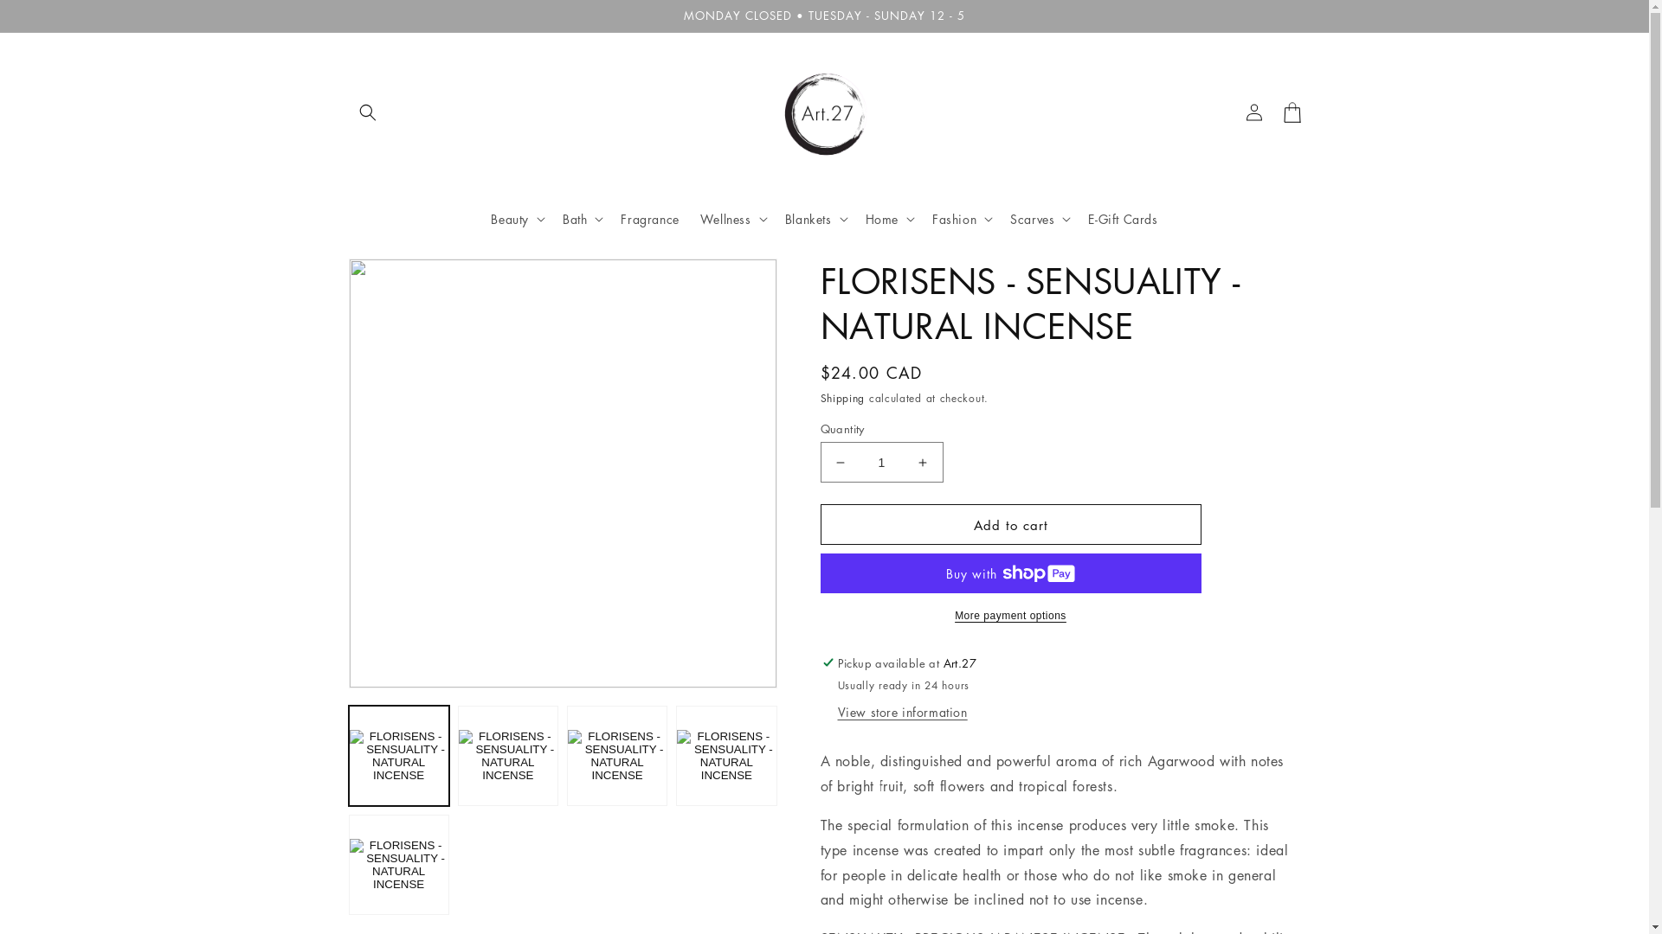 The image size is (1662, 934). What do you see at coordinates (401, 278) in the screenshot?
I see `Skip to product information` at bounding box center [401, 278].